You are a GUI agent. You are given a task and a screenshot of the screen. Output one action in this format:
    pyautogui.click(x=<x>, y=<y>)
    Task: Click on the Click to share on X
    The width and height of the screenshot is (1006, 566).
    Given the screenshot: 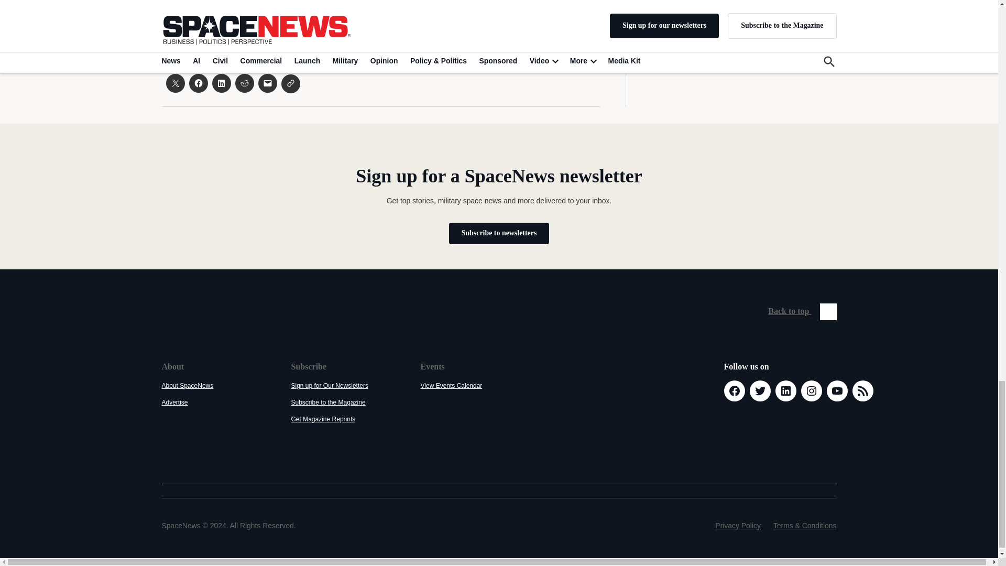 What is the action you would take?
    pyautogui.click(x=175, y=83)
    